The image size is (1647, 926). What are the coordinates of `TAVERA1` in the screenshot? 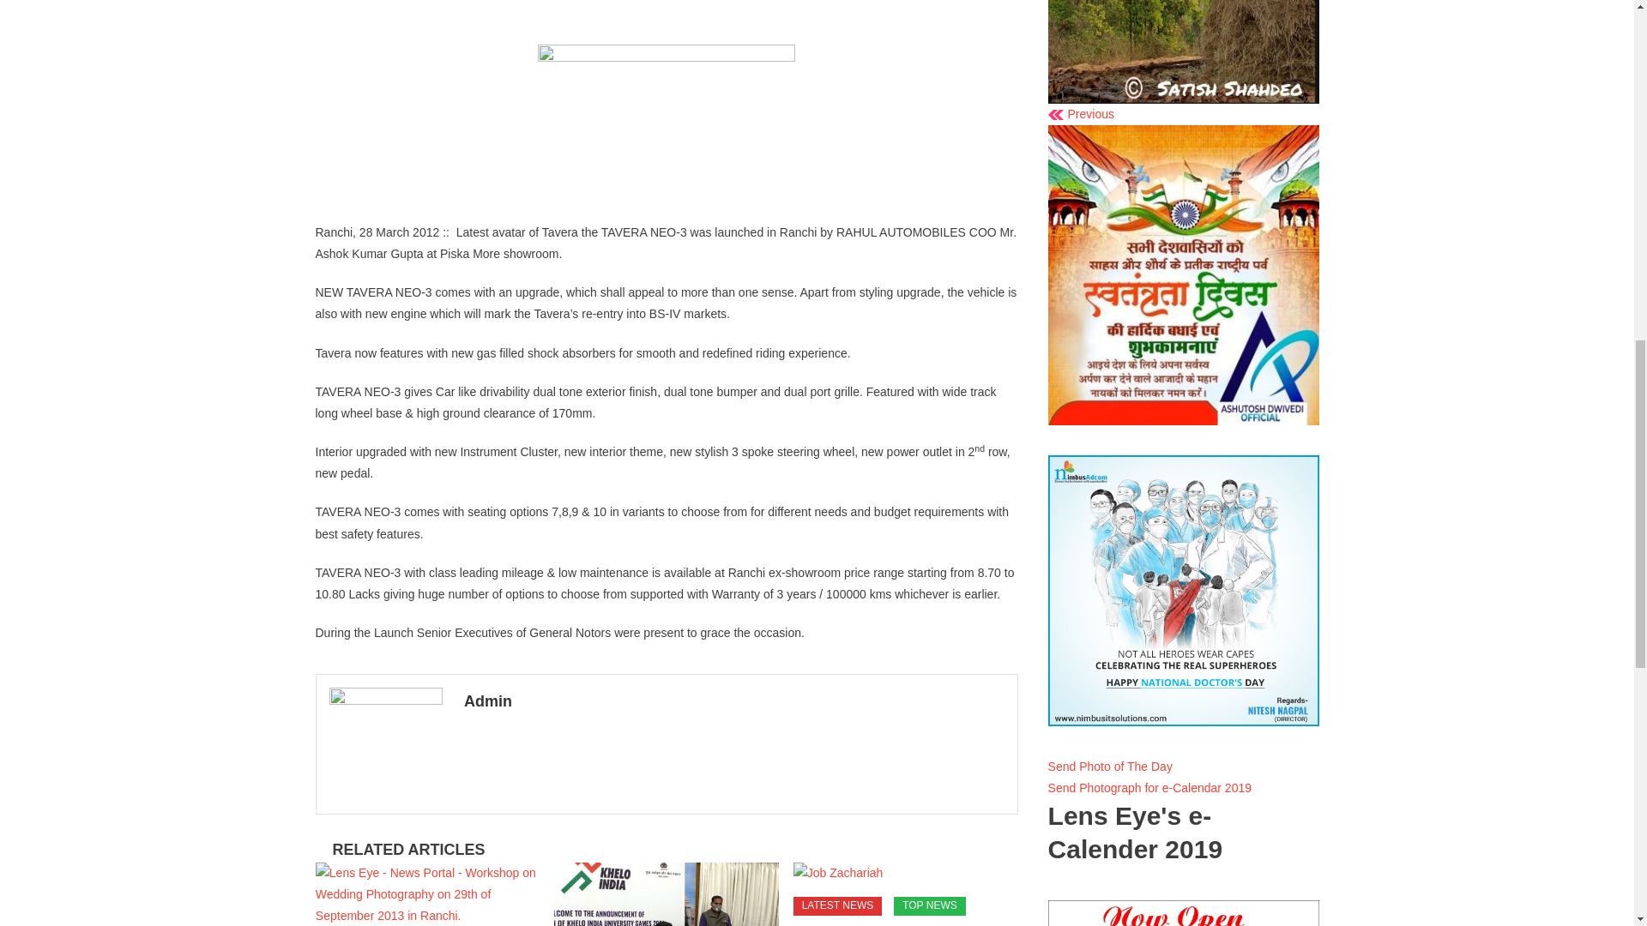 It's located at (667, 123).